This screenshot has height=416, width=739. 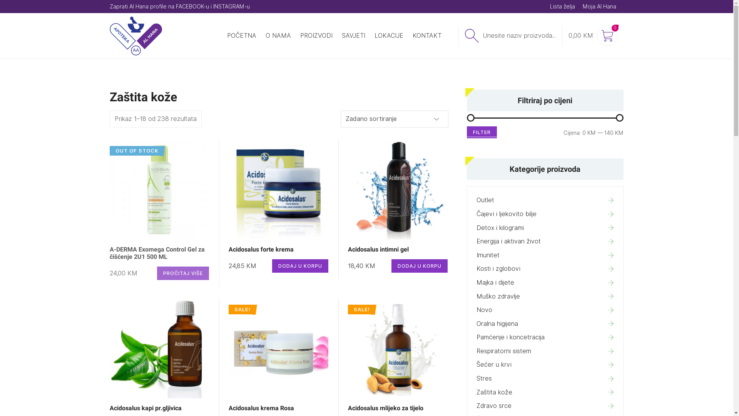 I want to click on SALE!, so click(x=398, y=348).